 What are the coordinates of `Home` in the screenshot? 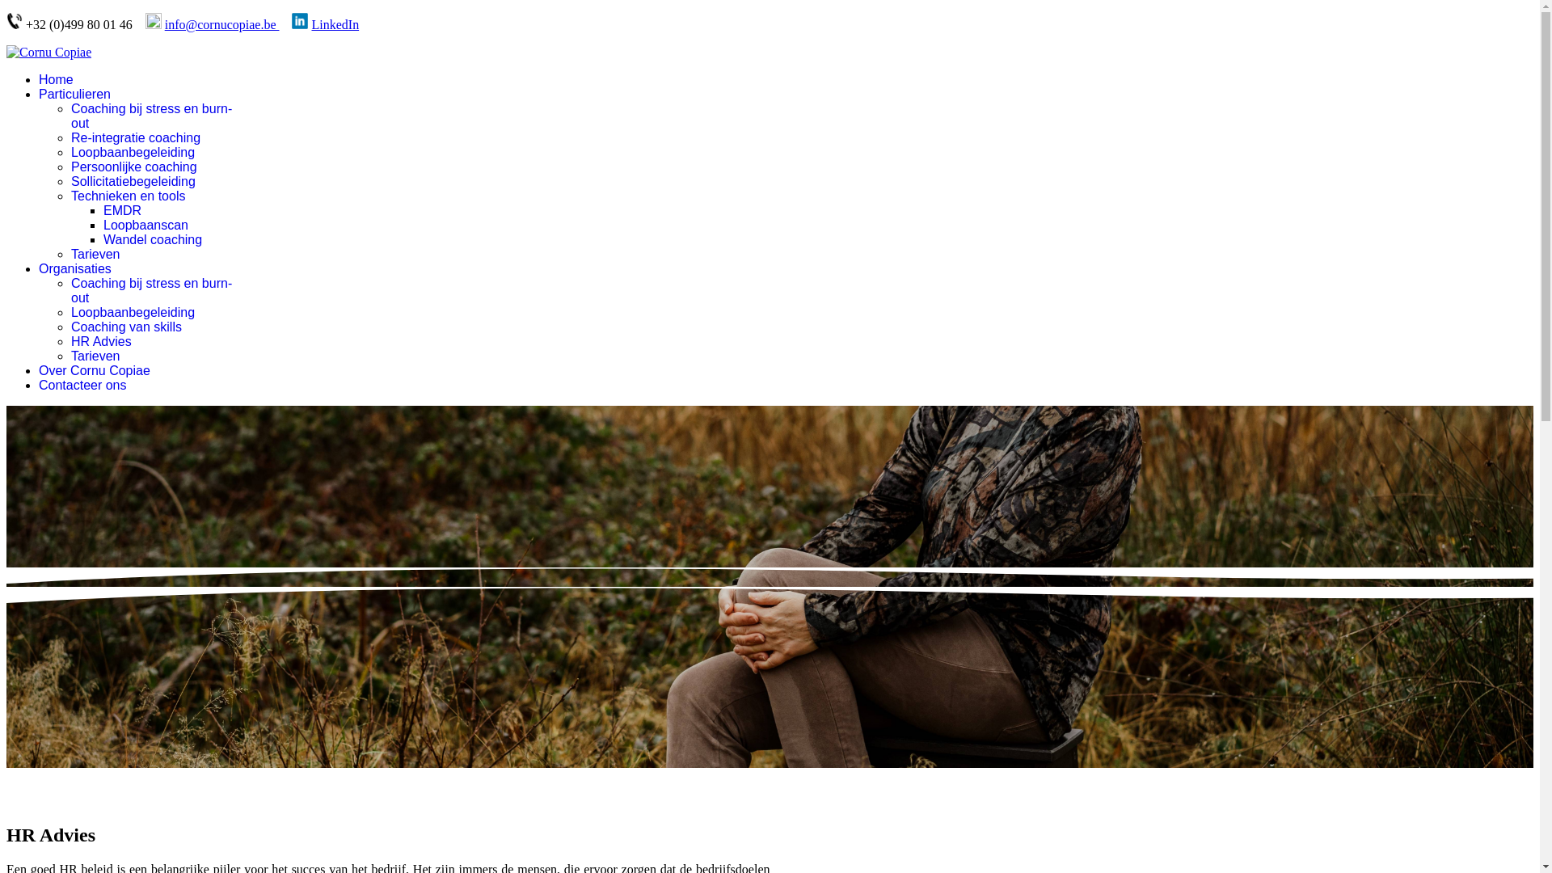 It's located at (57, 79).